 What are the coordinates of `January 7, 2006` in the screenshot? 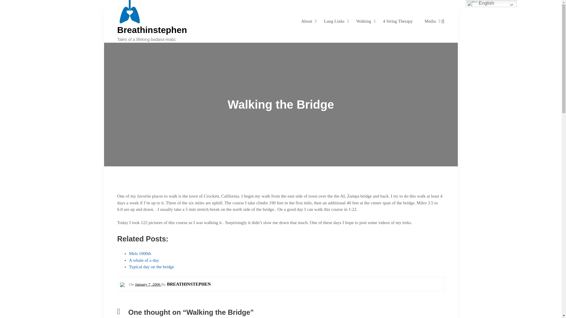 It's located at (148, 284).